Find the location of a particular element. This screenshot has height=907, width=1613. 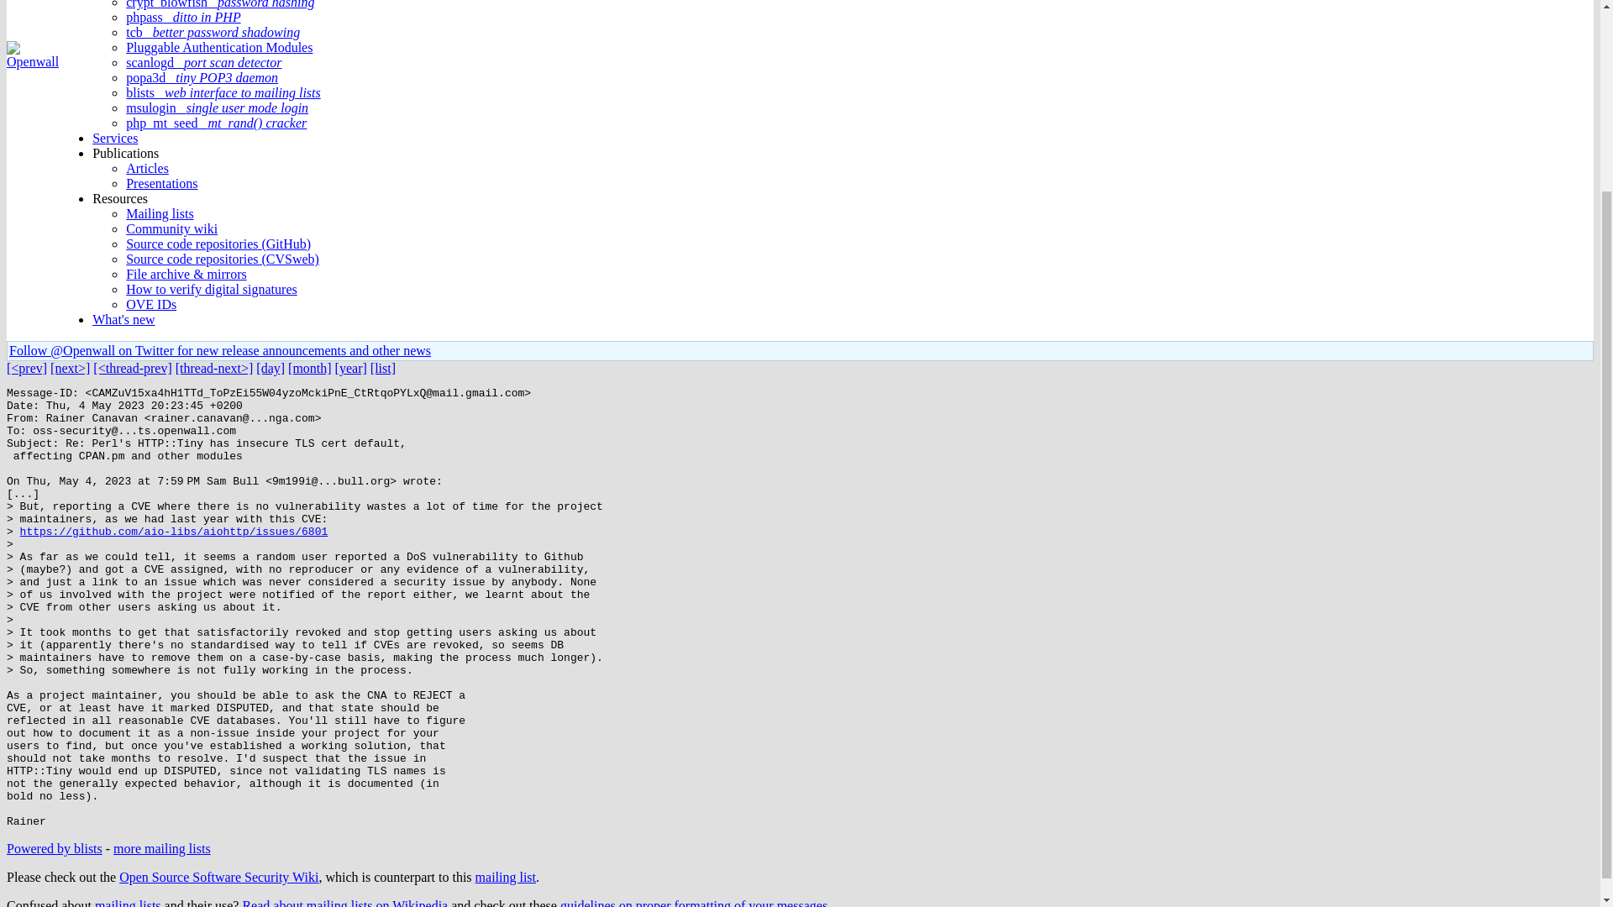

Mailing lists is located at coordinates (160, 213).